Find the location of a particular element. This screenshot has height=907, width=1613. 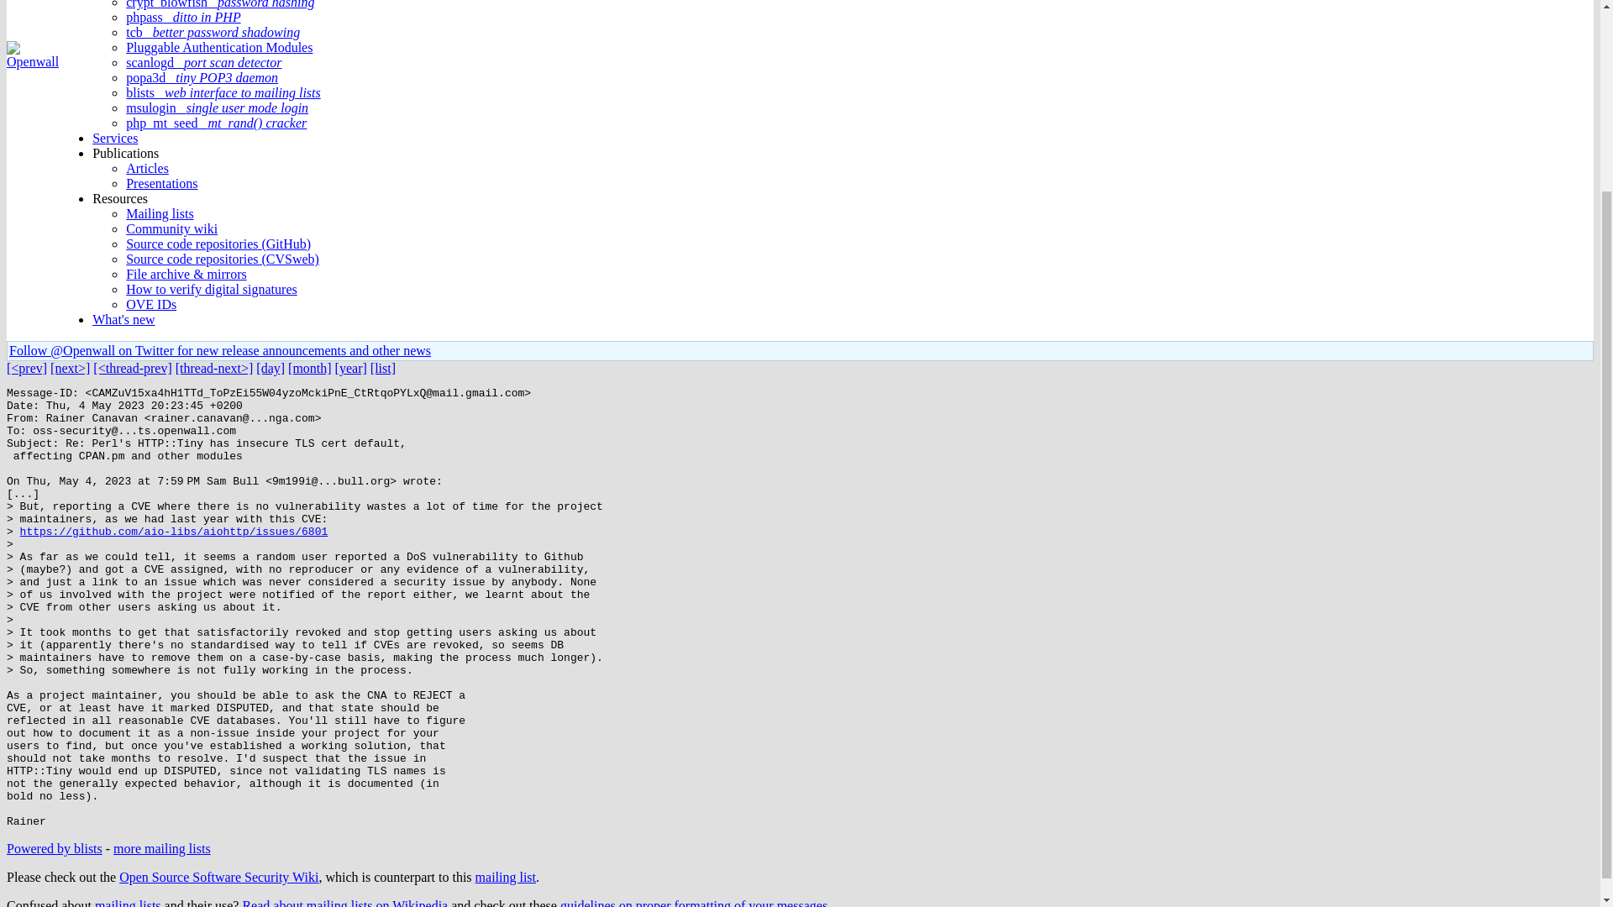

Mailing lists is located at coordinates (160, 213).